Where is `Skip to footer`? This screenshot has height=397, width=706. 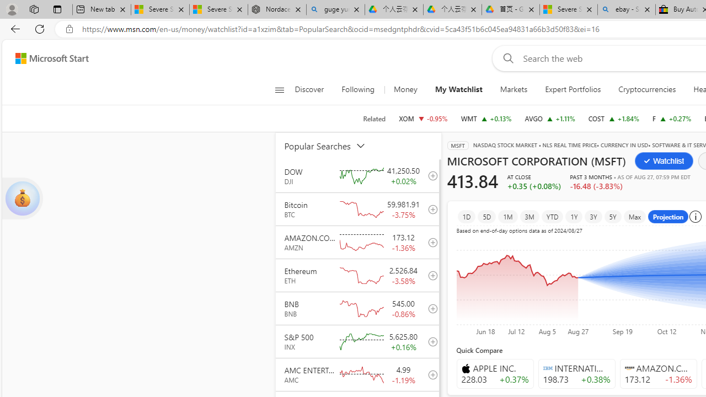
Skip to footer is located at coordinates (45, 58).